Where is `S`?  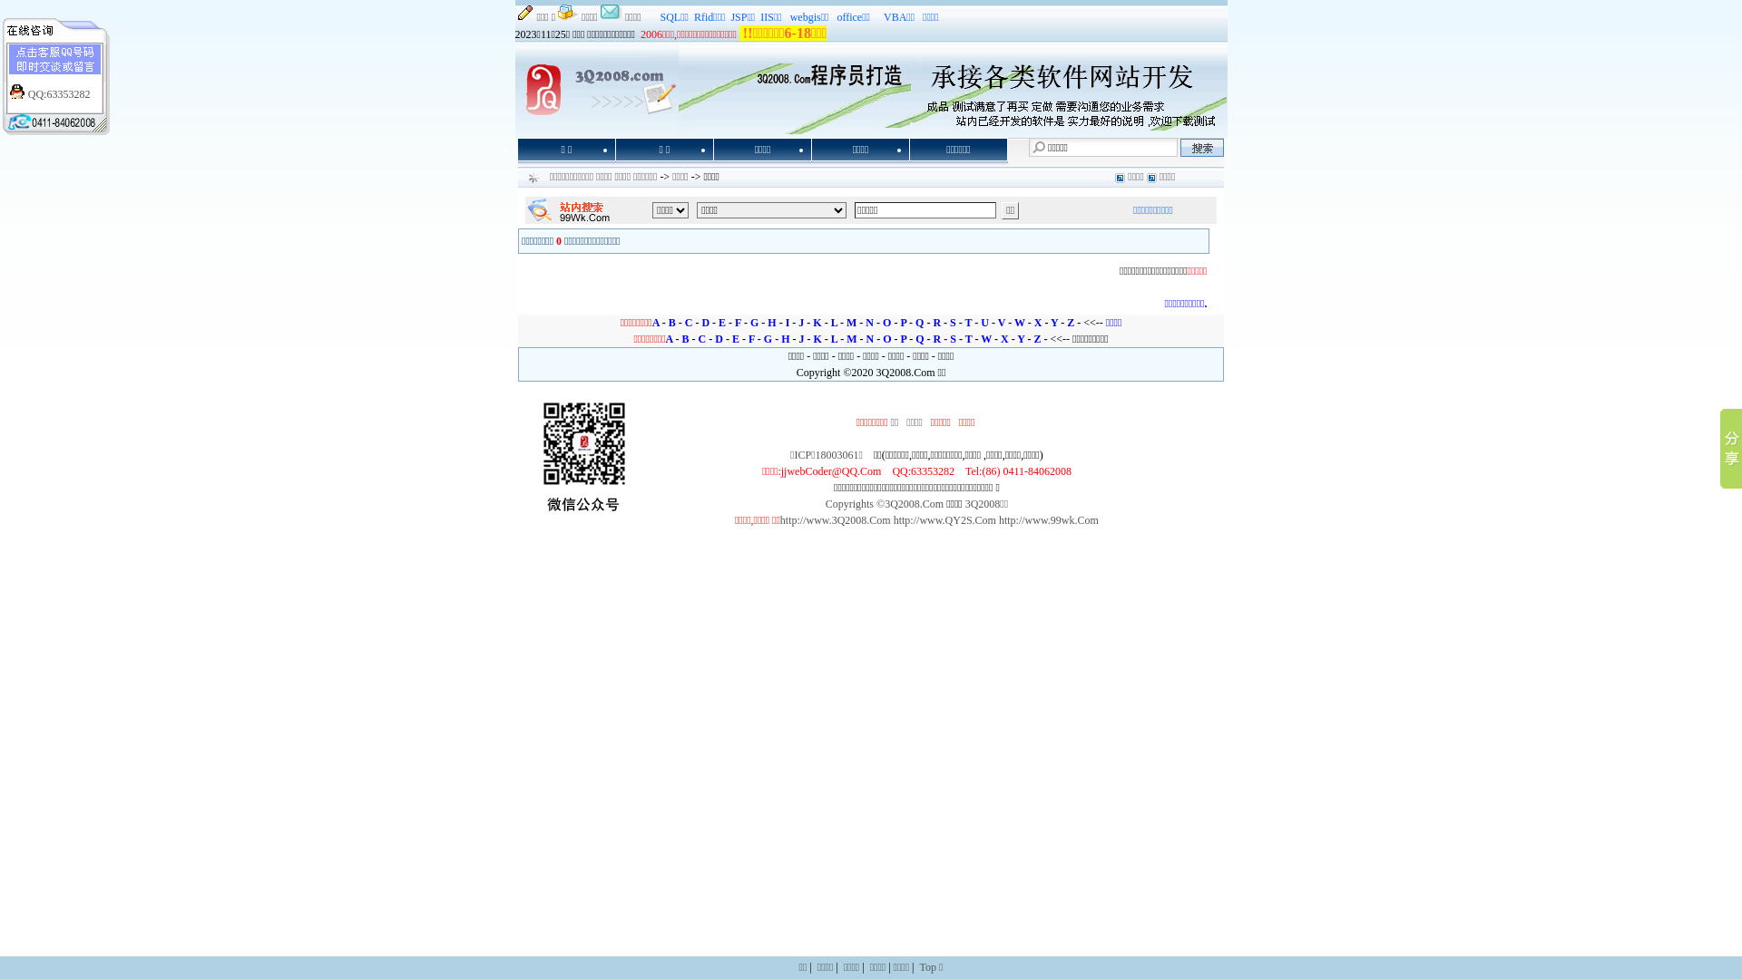
S is located at coordinates (953, 323).